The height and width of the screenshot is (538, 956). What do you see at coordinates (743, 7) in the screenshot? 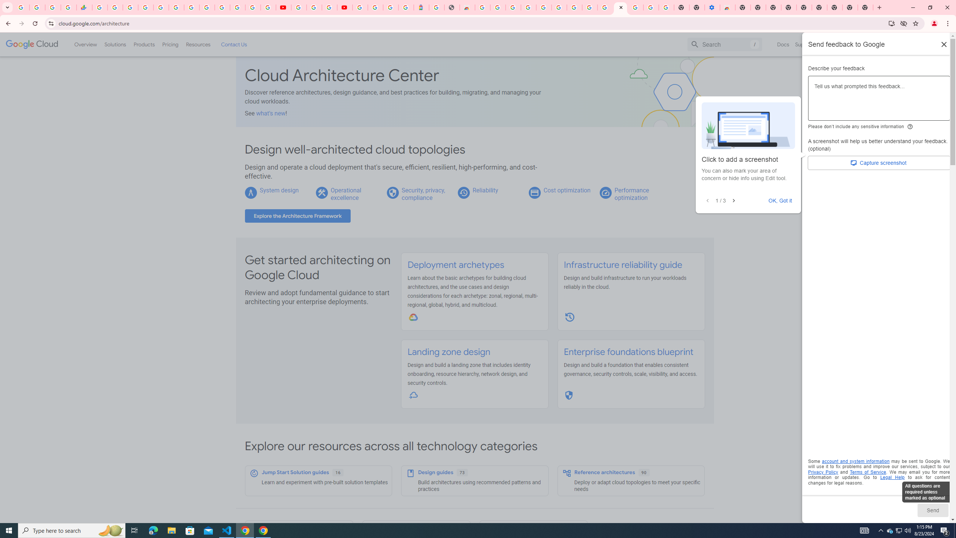
I see `New Tab` at bounding box center [743, 7].